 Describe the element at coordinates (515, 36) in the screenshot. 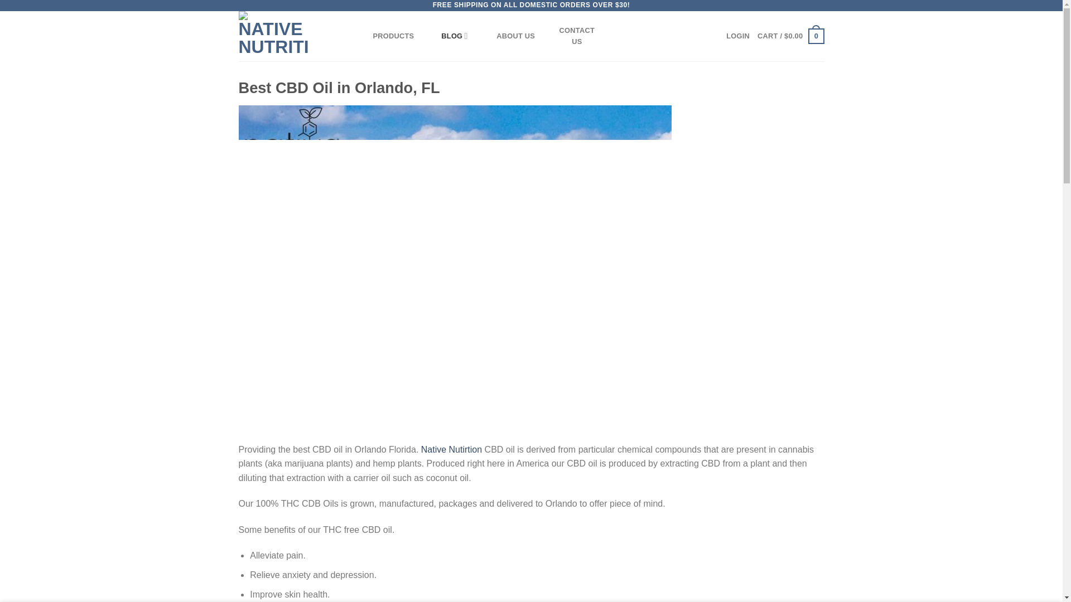

I see `ABOUT US` at that location.